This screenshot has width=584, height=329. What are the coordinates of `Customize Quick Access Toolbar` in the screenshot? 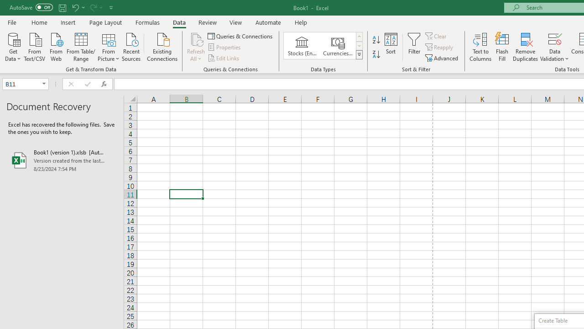 It's located at (111, 7).